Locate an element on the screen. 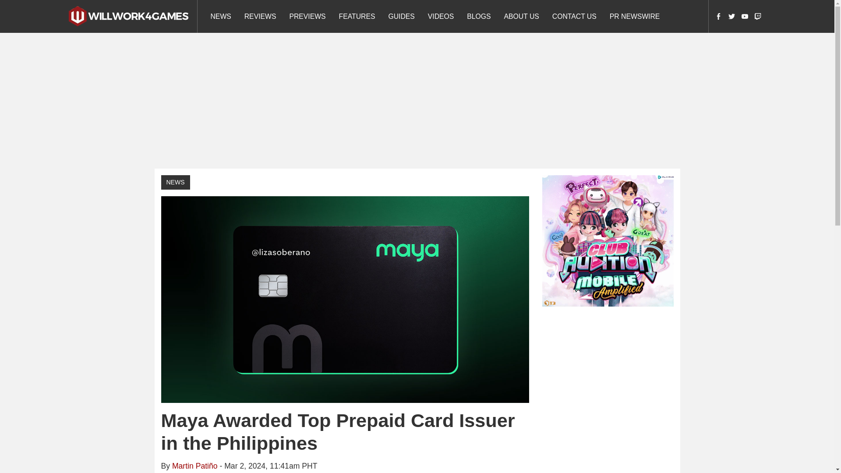 Image resolution: width=841 pixels, height=473 pixels. NEWS is located at coordinates (221, 16).